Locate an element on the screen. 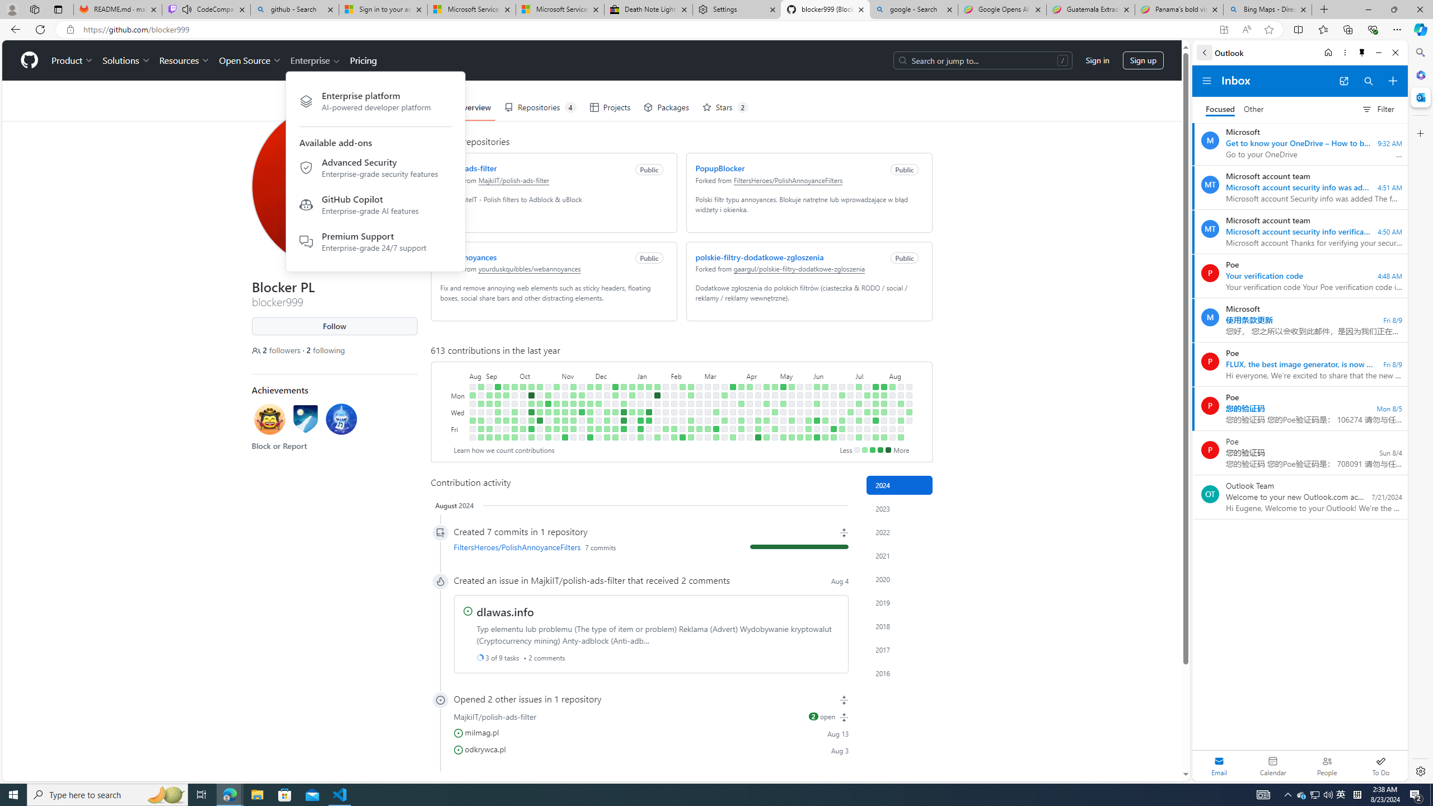 This screenshot has height=806, width=1433. No contributions on June 23rd. is located at coordinates (842, 386).